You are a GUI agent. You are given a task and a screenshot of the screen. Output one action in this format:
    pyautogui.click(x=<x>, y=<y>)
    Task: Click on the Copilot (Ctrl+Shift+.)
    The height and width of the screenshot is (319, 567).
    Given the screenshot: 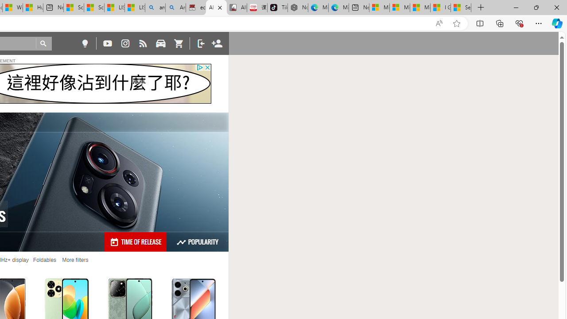 What is the action you would take?
    pyautogui.click(x=557, y=23)
    